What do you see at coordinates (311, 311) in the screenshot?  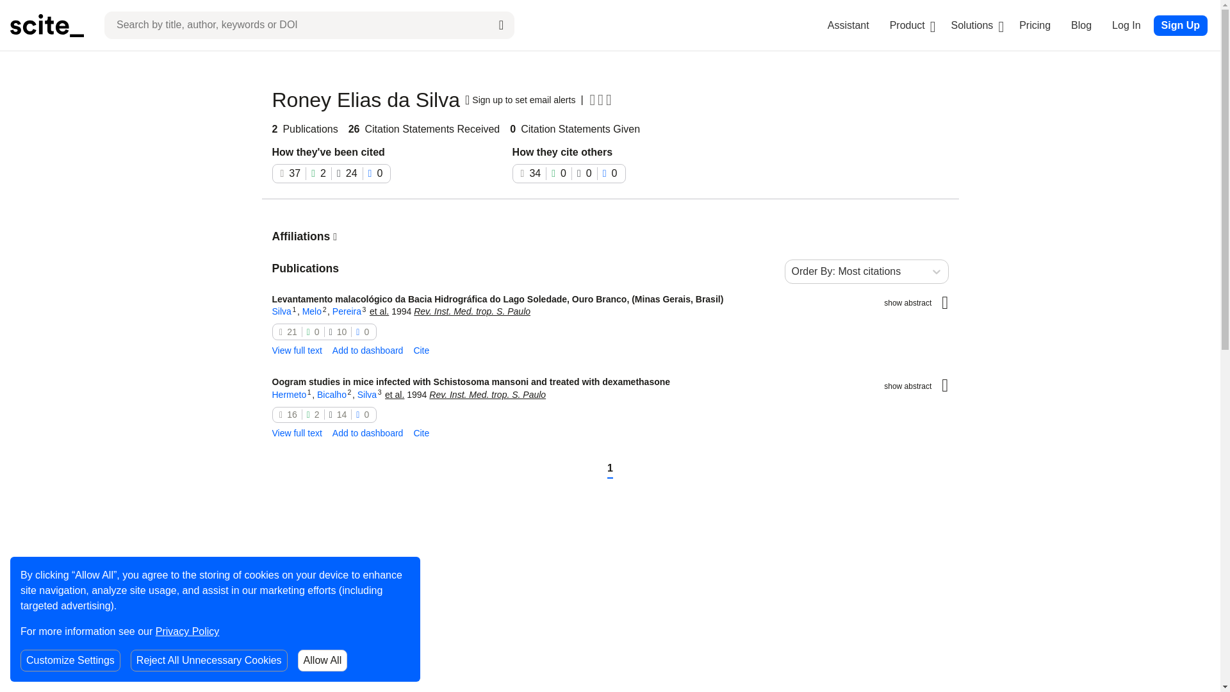 I see `Melo` at bounding box center [311, 311].